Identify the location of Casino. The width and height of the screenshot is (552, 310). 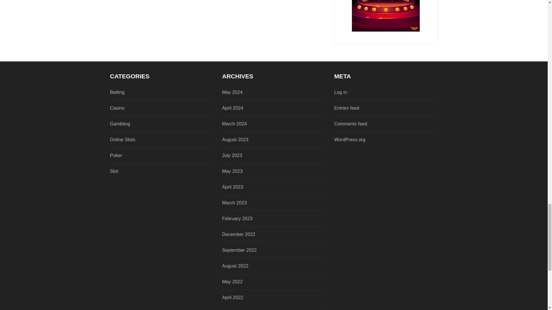
(151, 108).